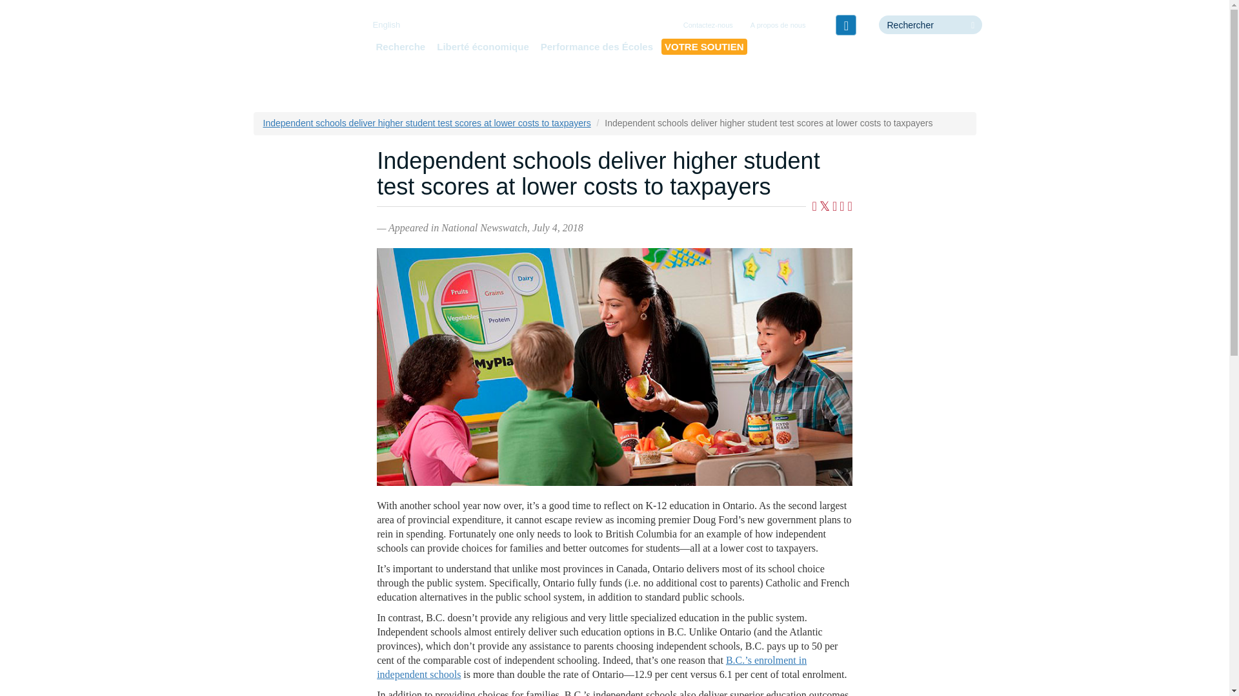 The image size is (1239, 696). Describe the element at coordinates (708, 26) in the screenshot. I see `Contactez-nous` at that location.